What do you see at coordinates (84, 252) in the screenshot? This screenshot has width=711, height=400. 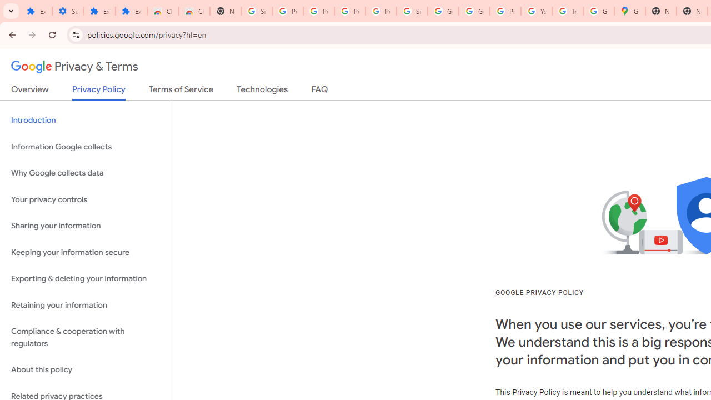 I see `Keeping your information secure` at bounding box center [84, 252].